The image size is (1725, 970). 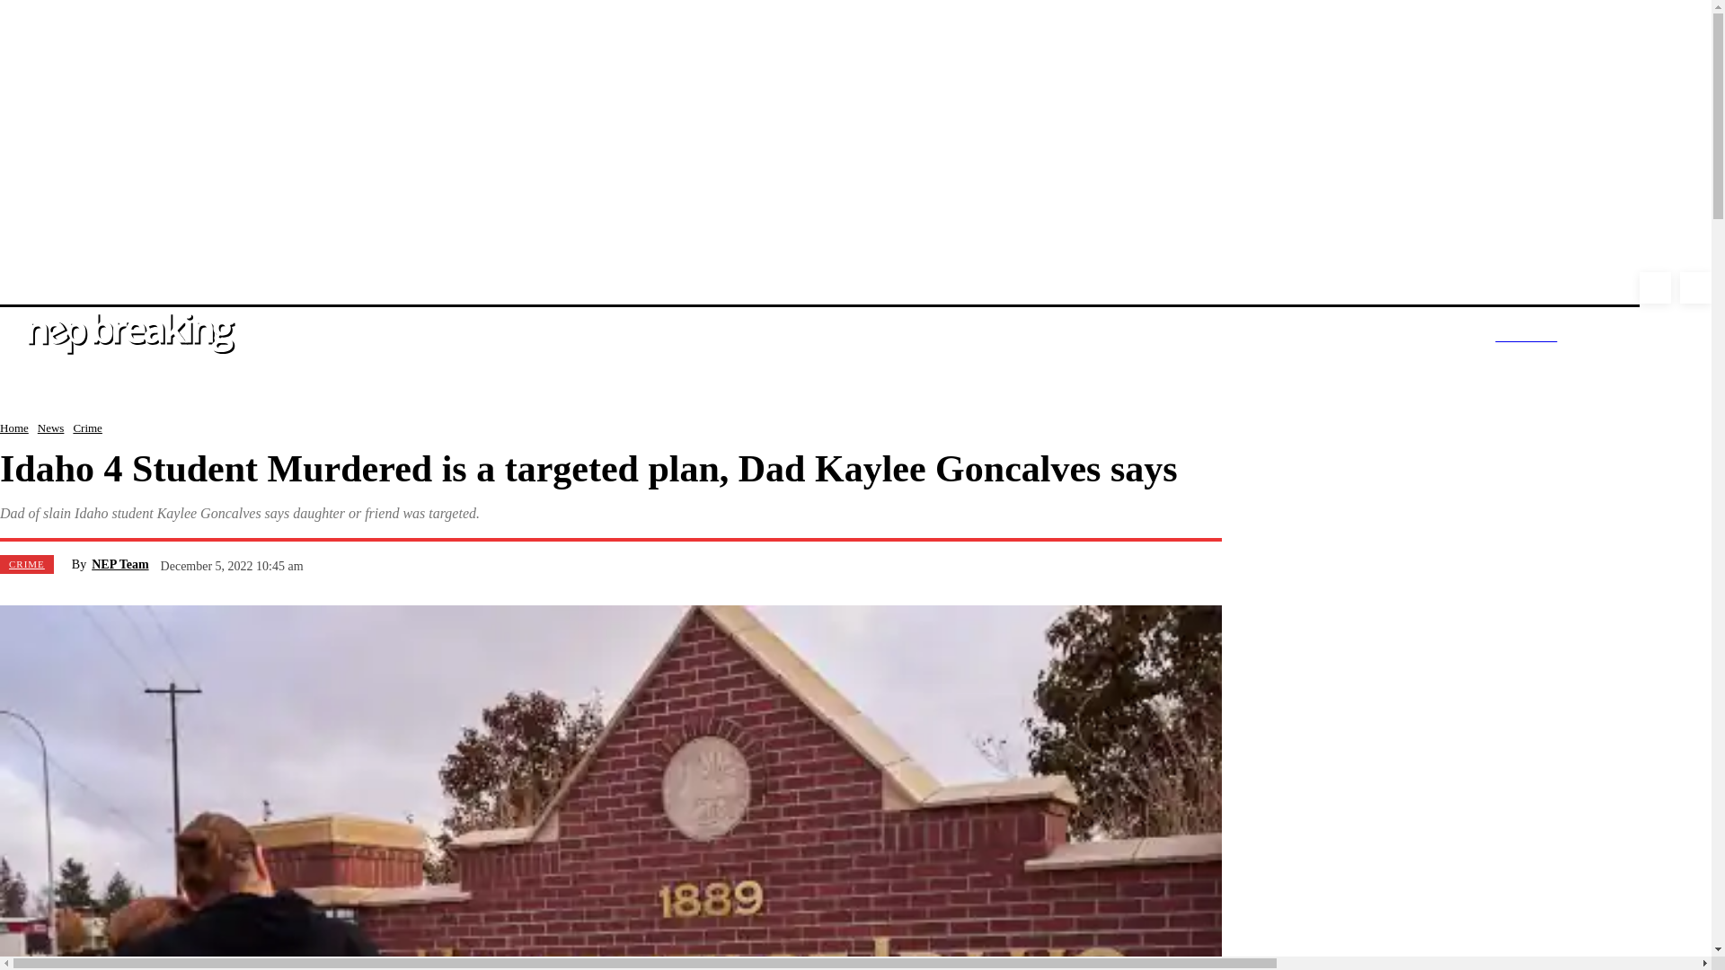 What do you see at coordinates (1315, 286) in the screenshot?
I see `Defense` at bounding box center [1315, 286].